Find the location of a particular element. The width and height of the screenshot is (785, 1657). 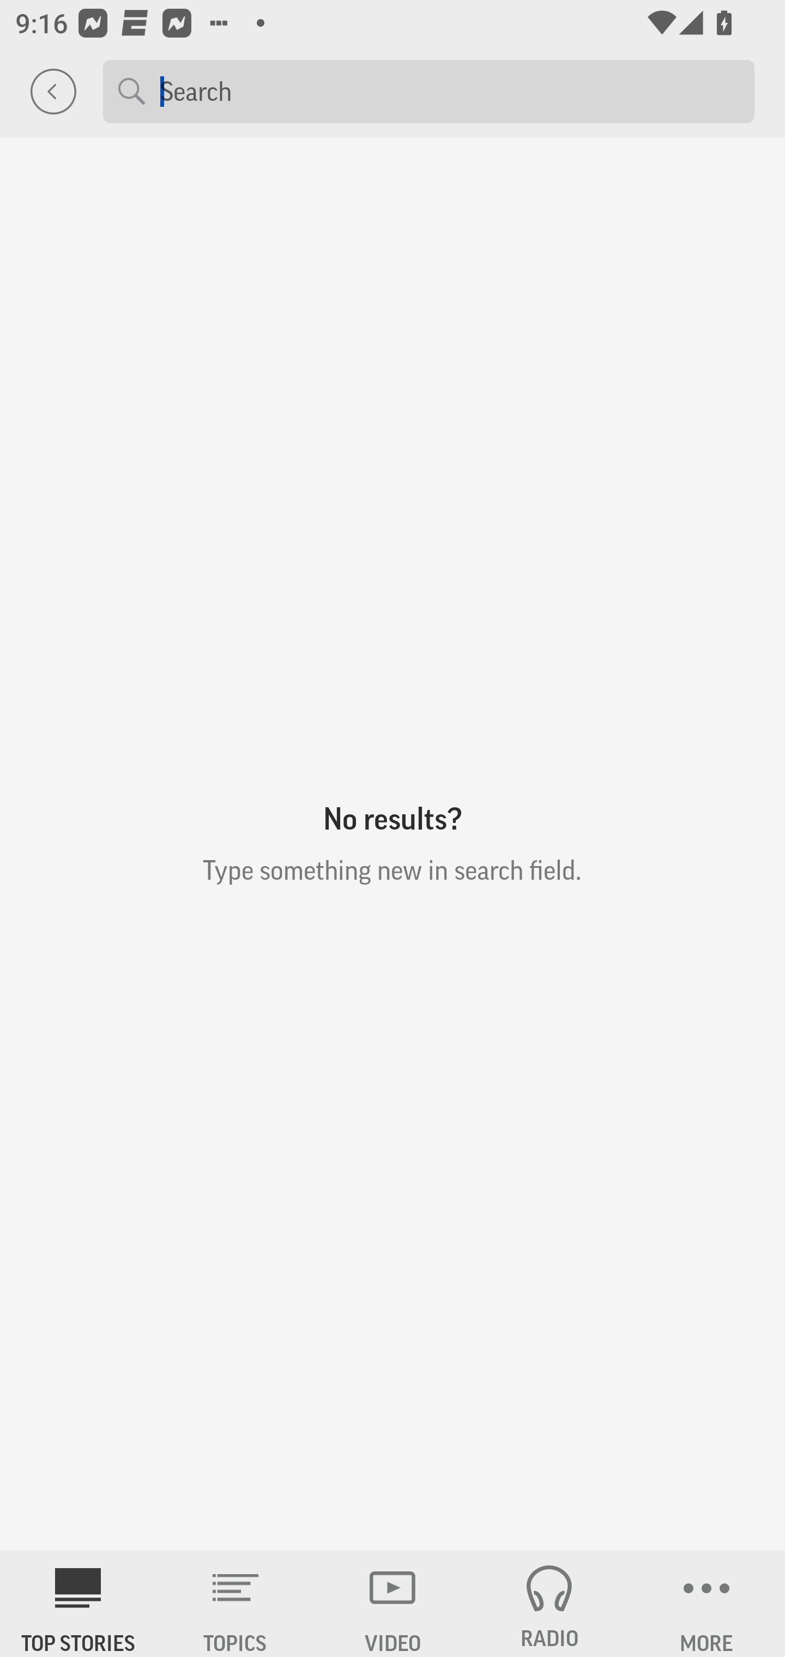

MORE is located at coordinates (706, 1604).